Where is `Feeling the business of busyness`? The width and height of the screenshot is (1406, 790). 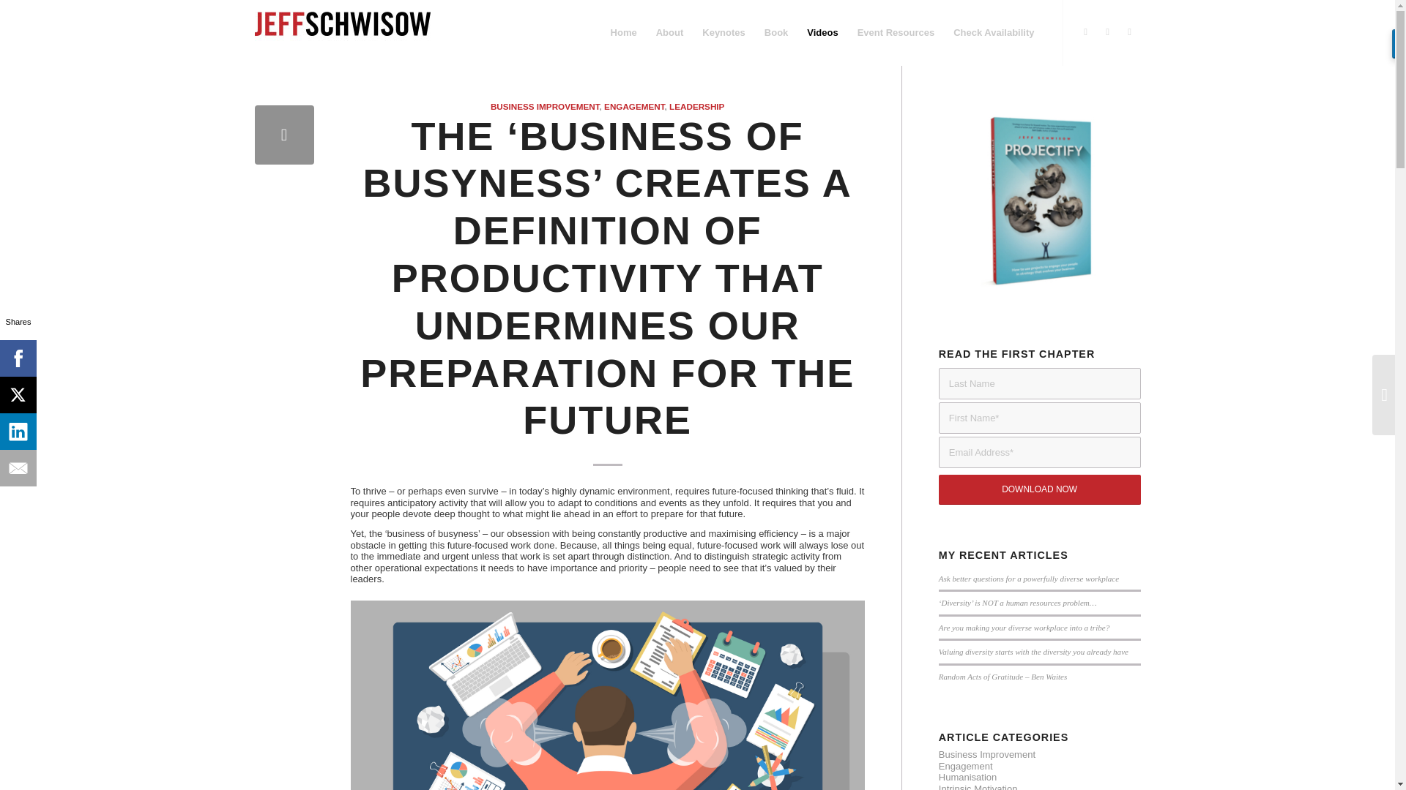
Feeling the business of busyness is located at coordinates (284, 135).